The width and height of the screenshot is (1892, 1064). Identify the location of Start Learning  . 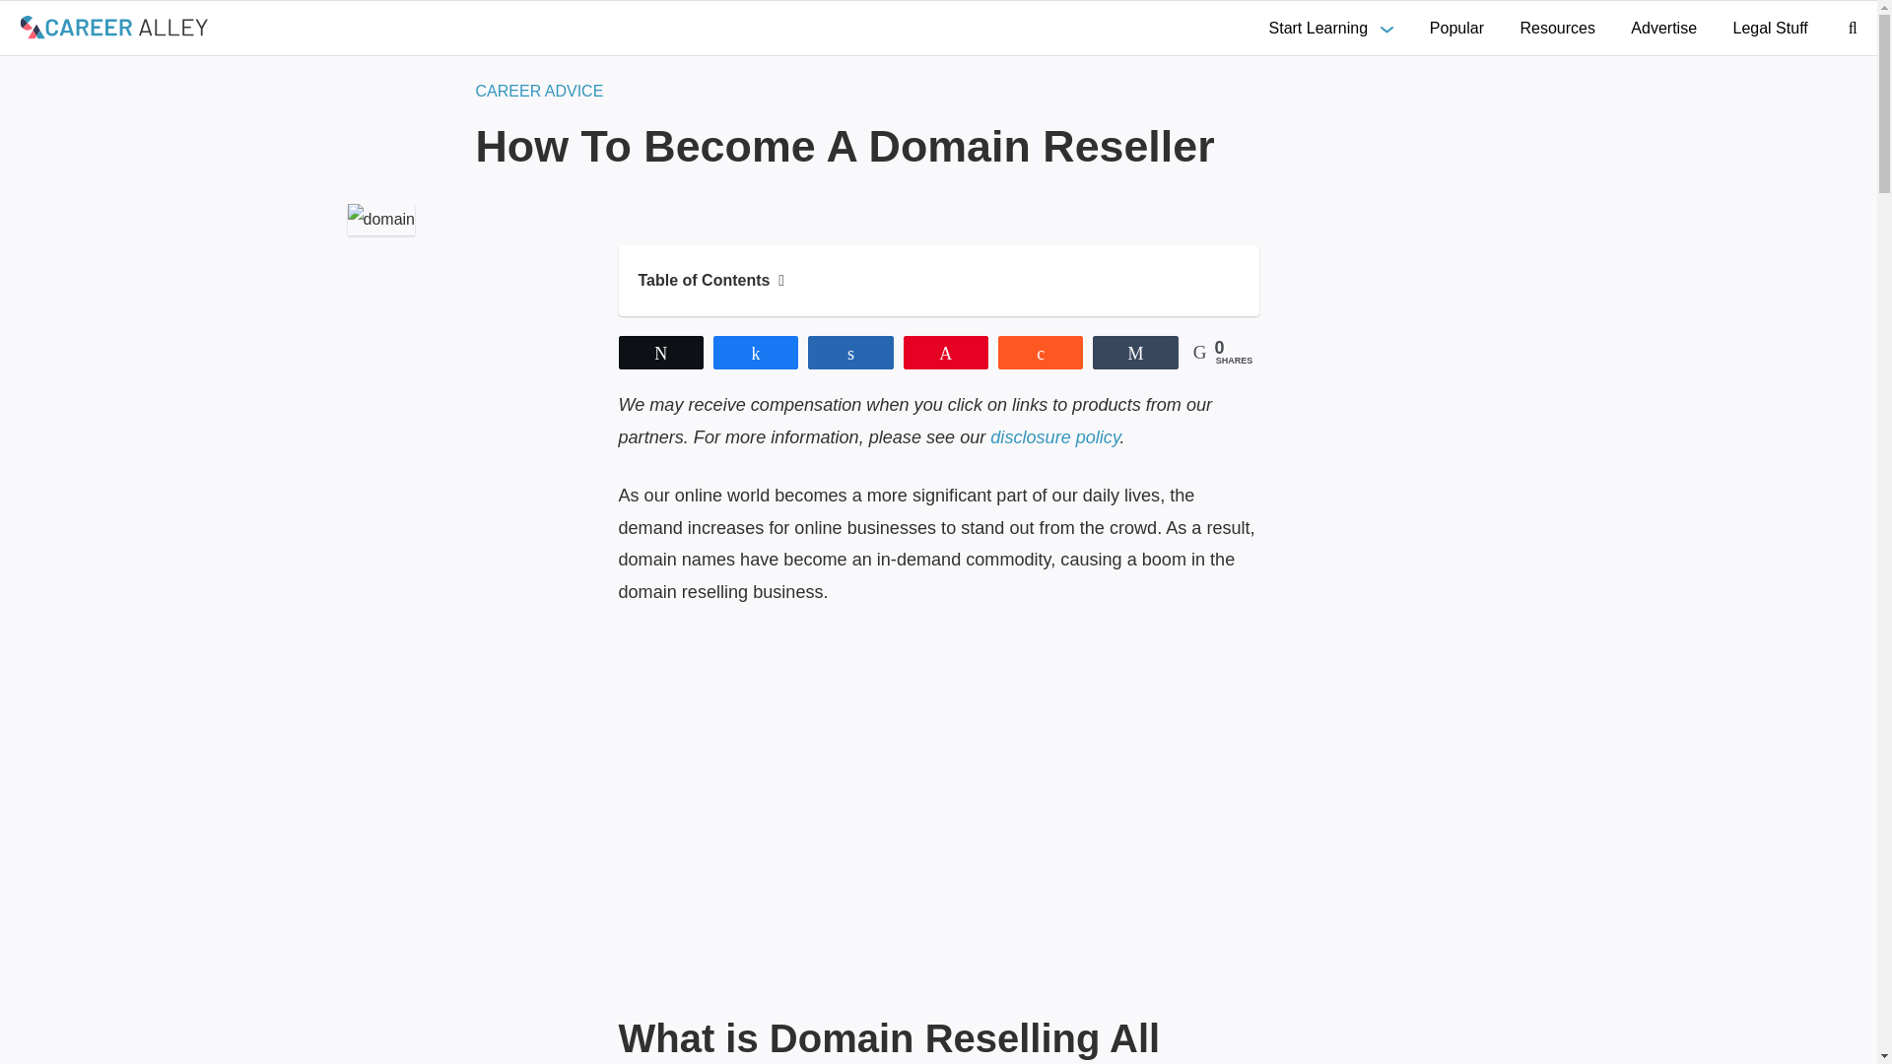
(1332, 28).